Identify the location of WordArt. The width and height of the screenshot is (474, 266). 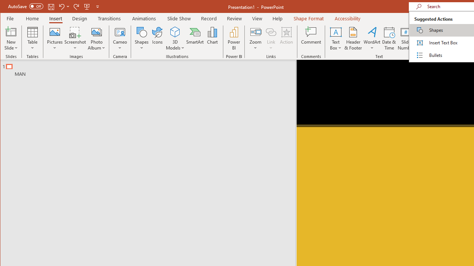
(372, 38).